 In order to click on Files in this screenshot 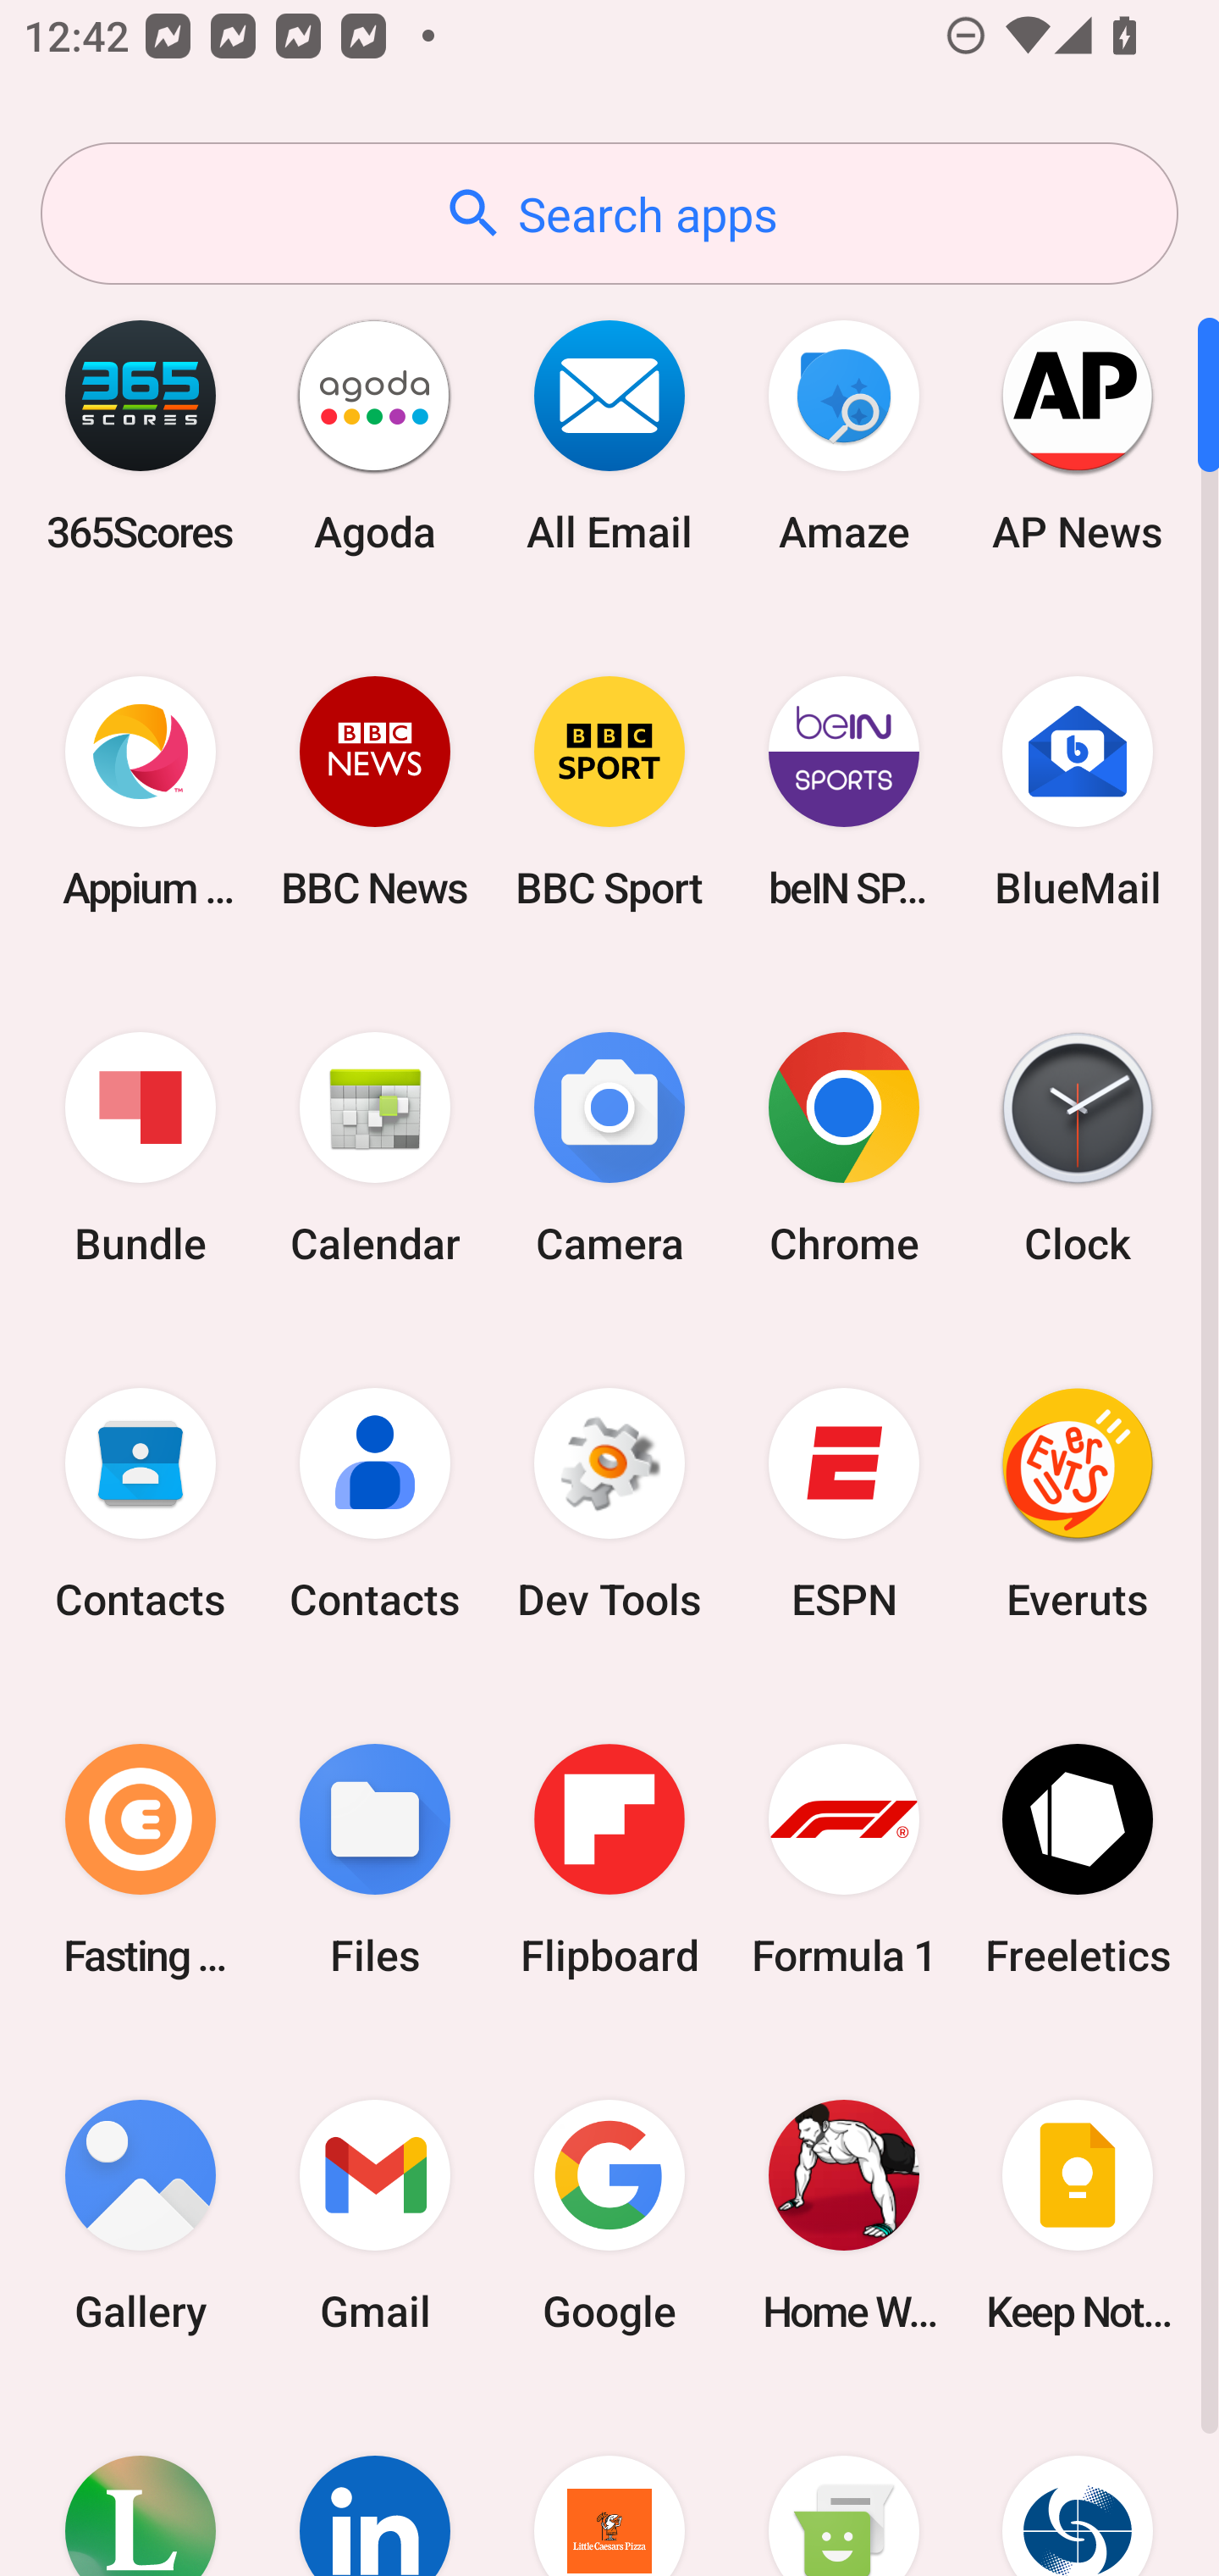, I will do `click(375, 1859)`.